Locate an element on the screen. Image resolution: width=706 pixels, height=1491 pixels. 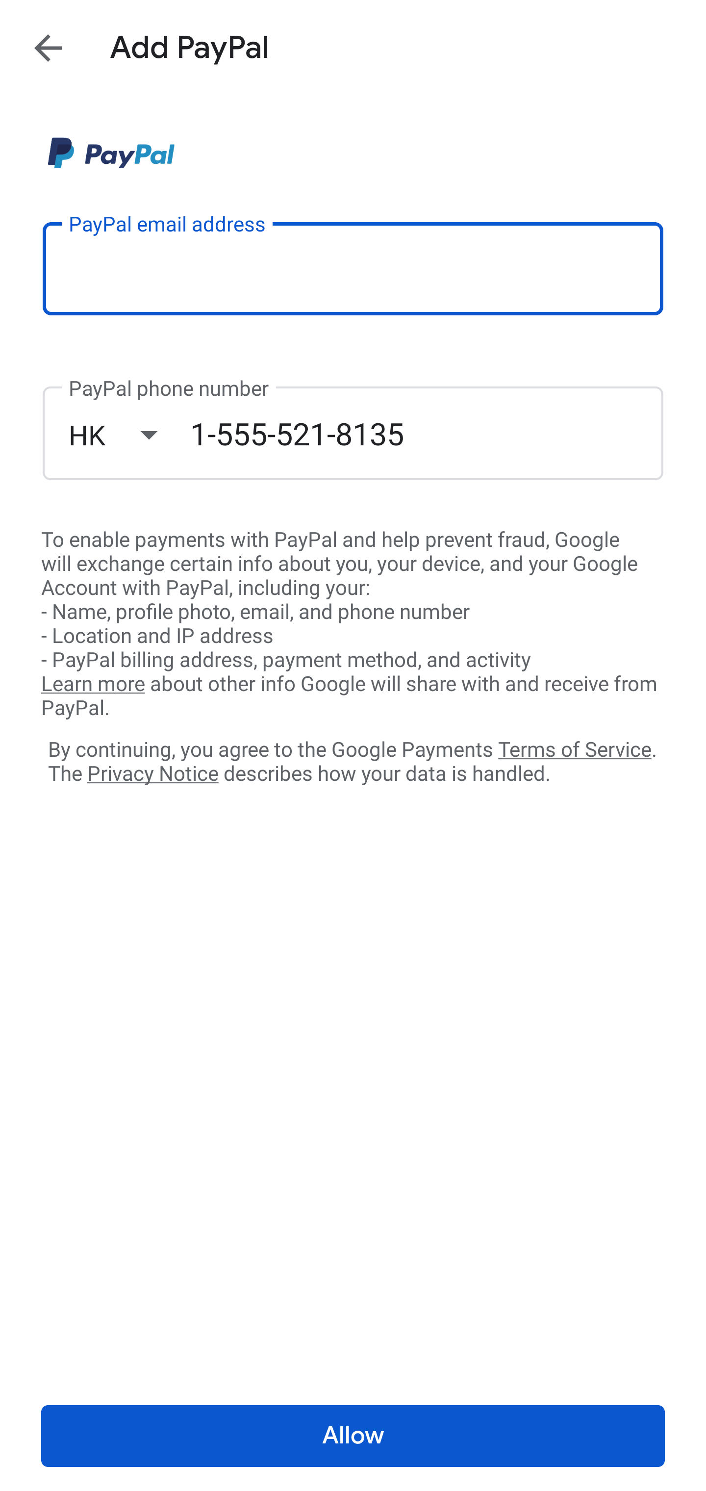
Terms of Service is located at coordinates (575, 748).